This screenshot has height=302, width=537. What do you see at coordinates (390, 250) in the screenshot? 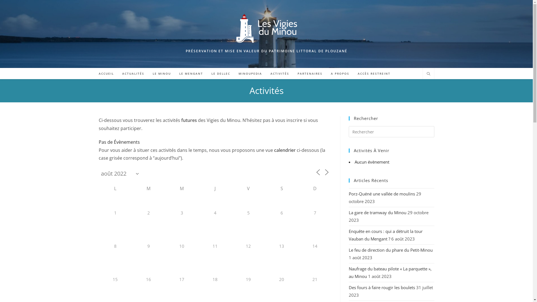
I see `Le feu de direction du phare du Petit-Minou` at bounding box center [390, 250].